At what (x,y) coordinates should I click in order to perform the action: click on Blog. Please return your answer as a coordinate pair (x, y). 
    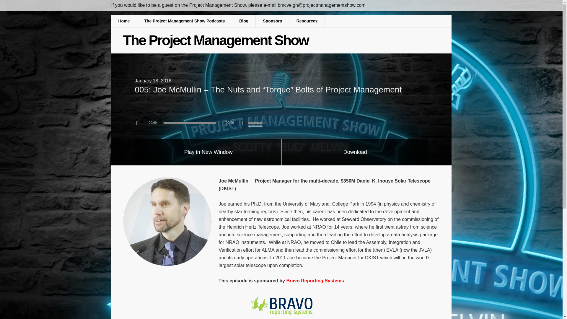
    Looking at the image, I should click on (244, 21).